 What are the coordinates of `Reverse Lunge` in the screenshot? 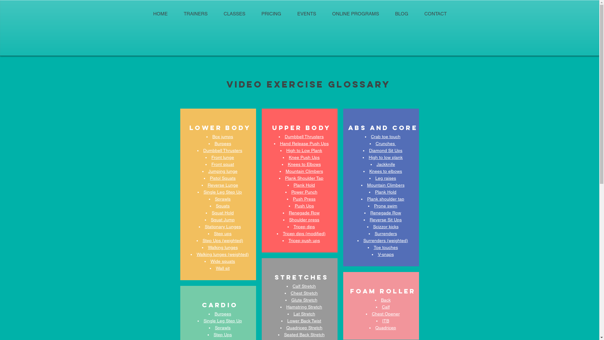 It's located at (223, 185).